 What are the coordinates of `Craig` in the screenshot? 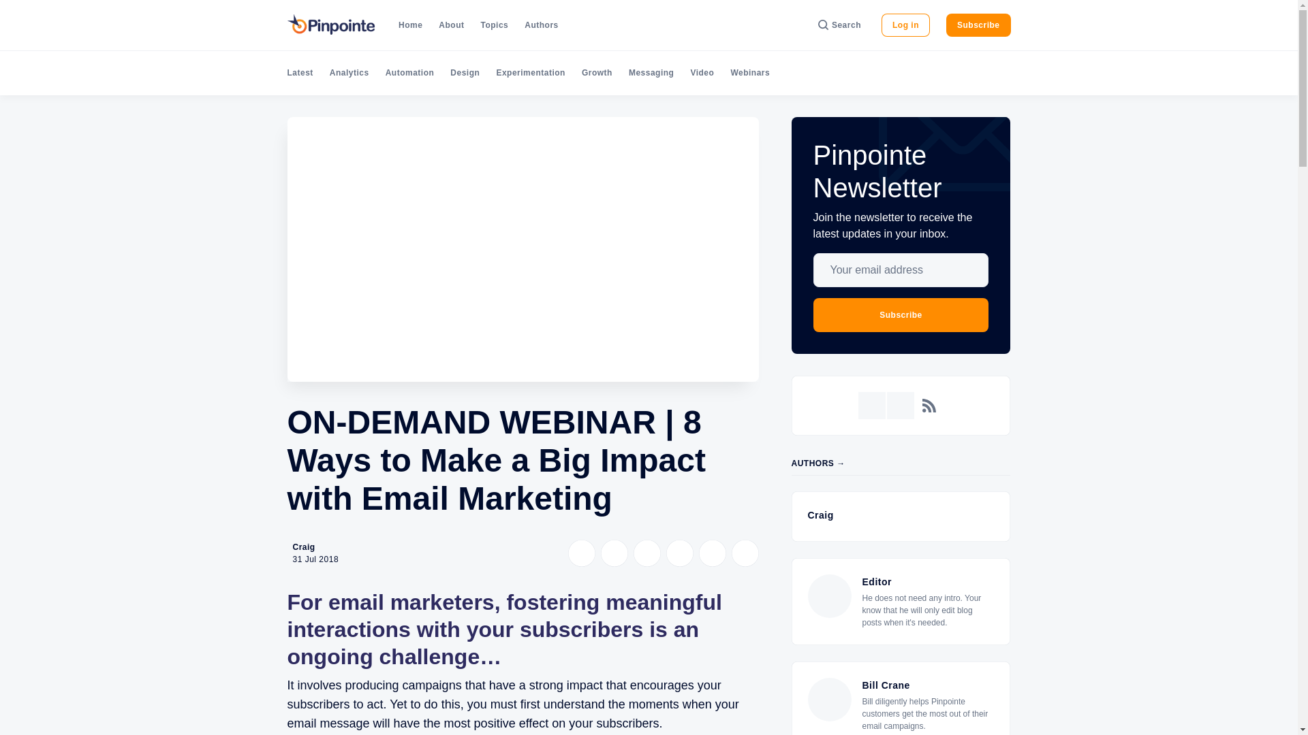 It's located at (304, 547).